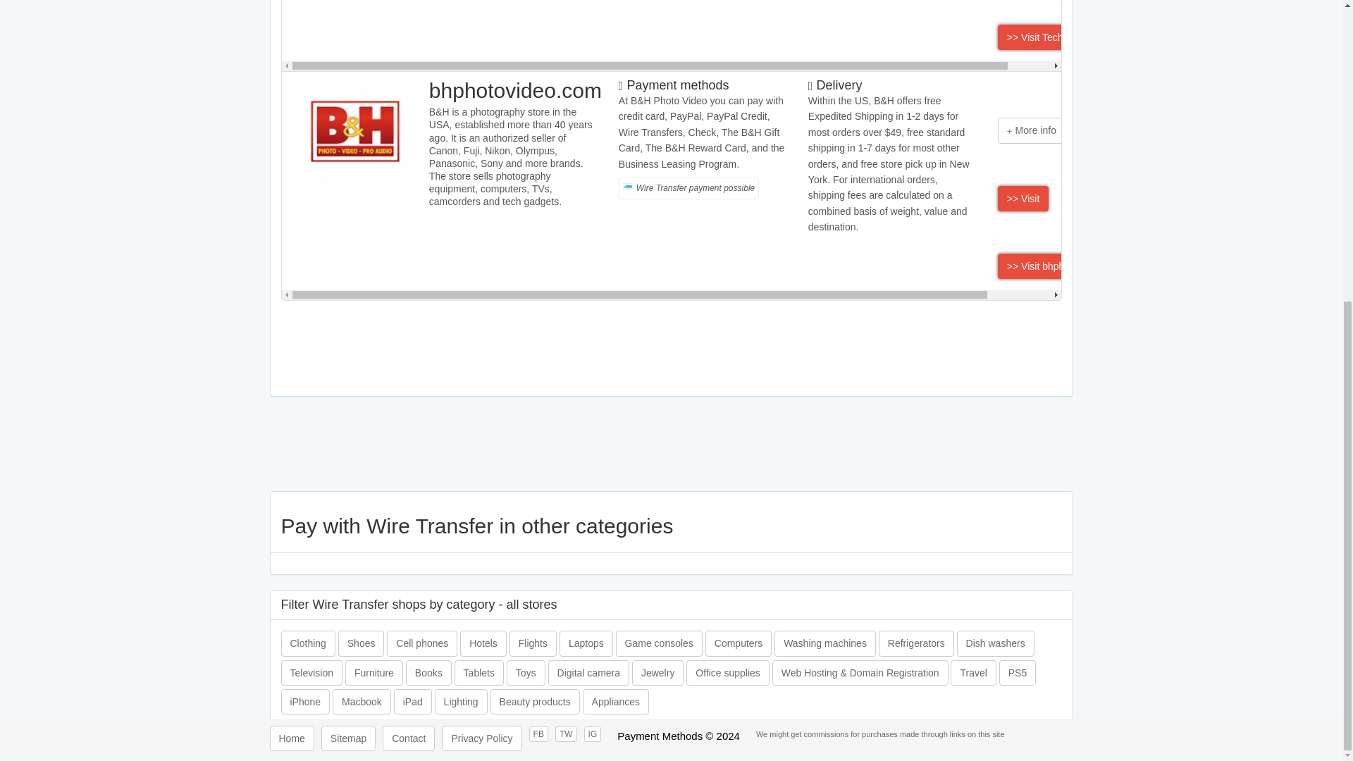  Describe the element at coordinates (670, 347) in the screenshot. I see `Advertisement` at that location.